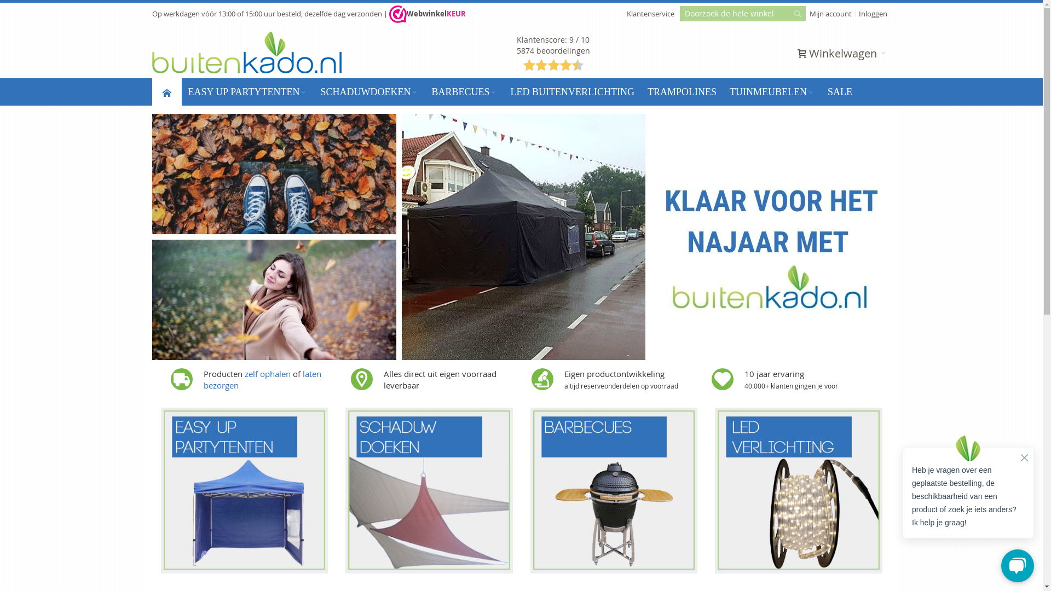 The image size is (1051, 591). Describe the element at coordinates (650, 14) in the screenshot. I see `Klantenservice` at that location.